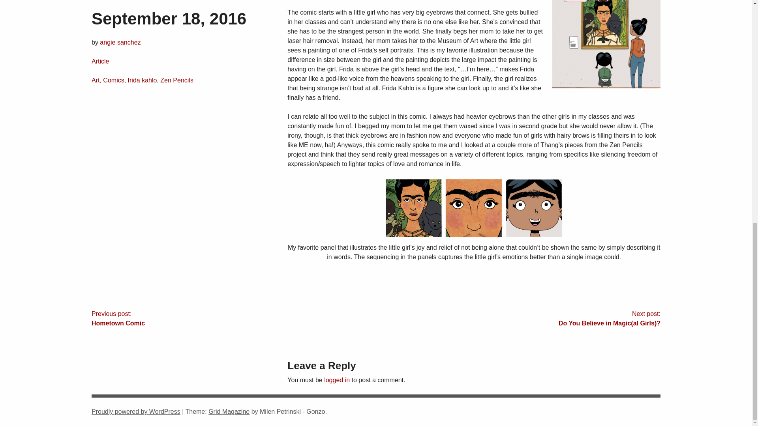  I want to click on Proudly powered by WordPress, so click(337, 380).